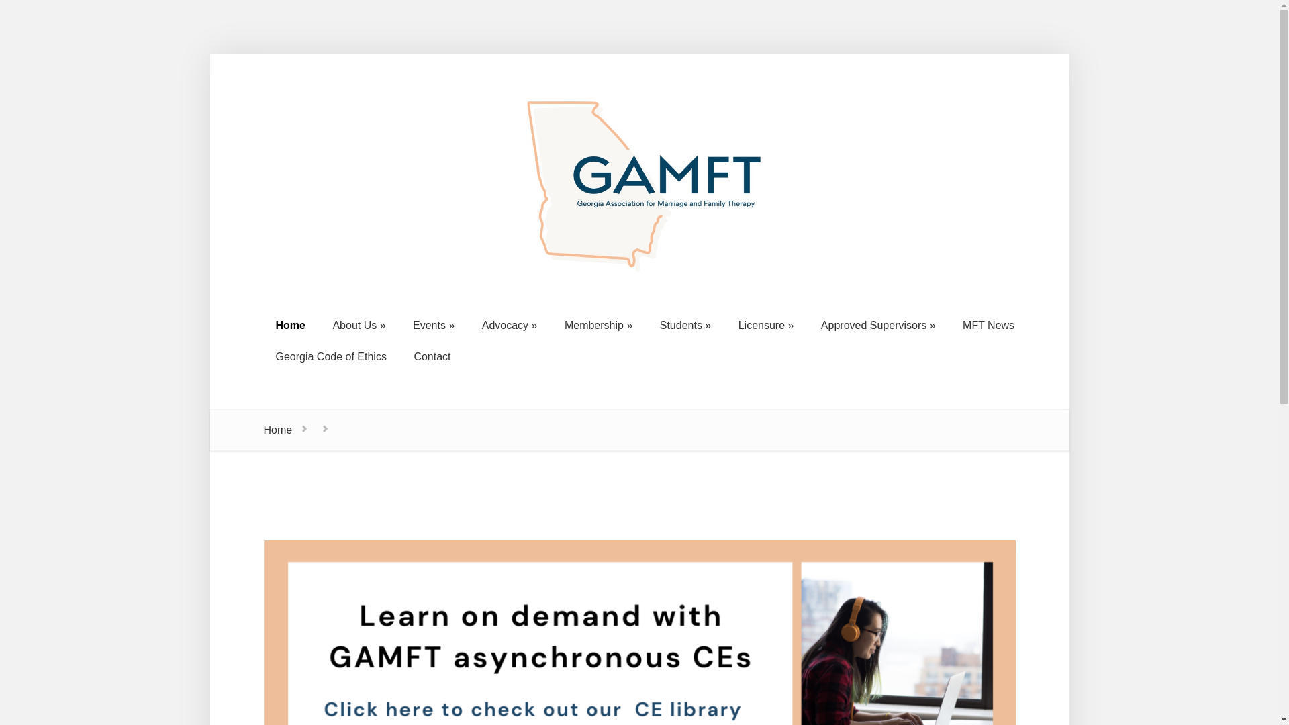 The image size is (1289, 725). Describe the element at coordinates (359, 325) in the screenshot. I see `About Us` at that location.